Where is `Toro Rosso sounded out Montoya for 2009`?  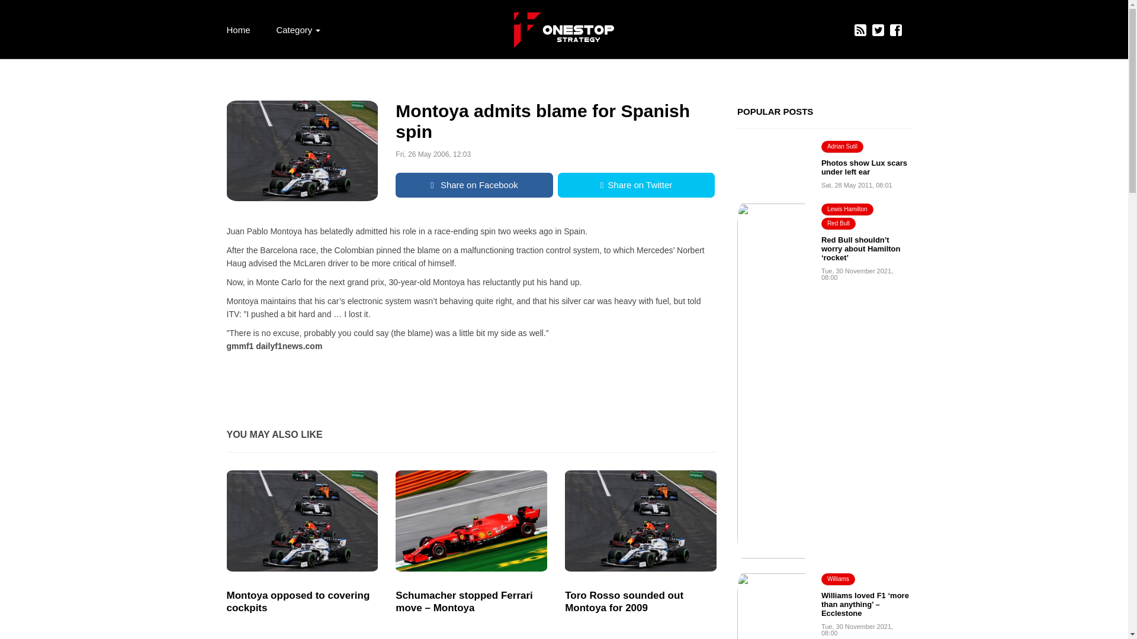 Toro Rosso sounded out Montoya for 2009 is located at coordinates (641, 601).